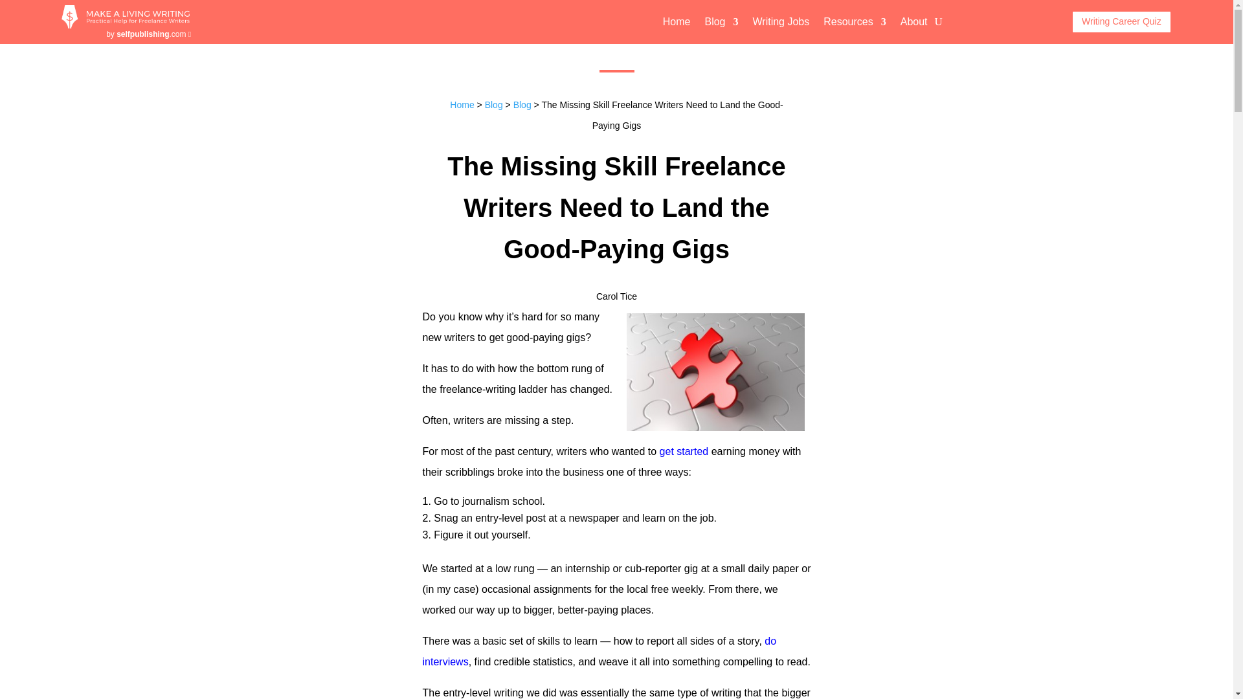  Describe the element at coordinates (913, 23) in the screenshot. I see `About` at that location.